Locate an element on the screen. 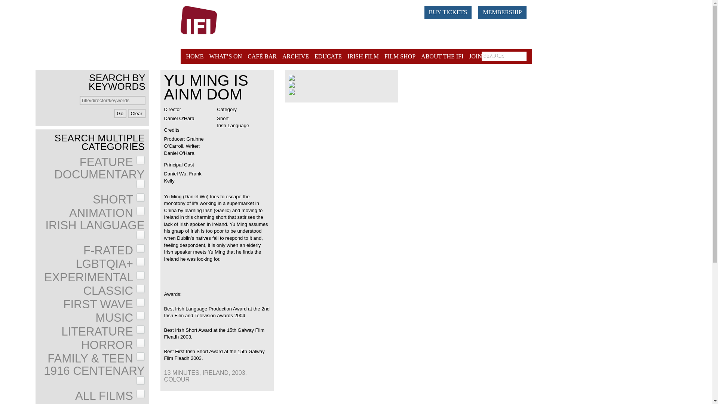 The height and width of the screenshot is (404, 718). BUY TICKETS is located at coordinates (451, 11).